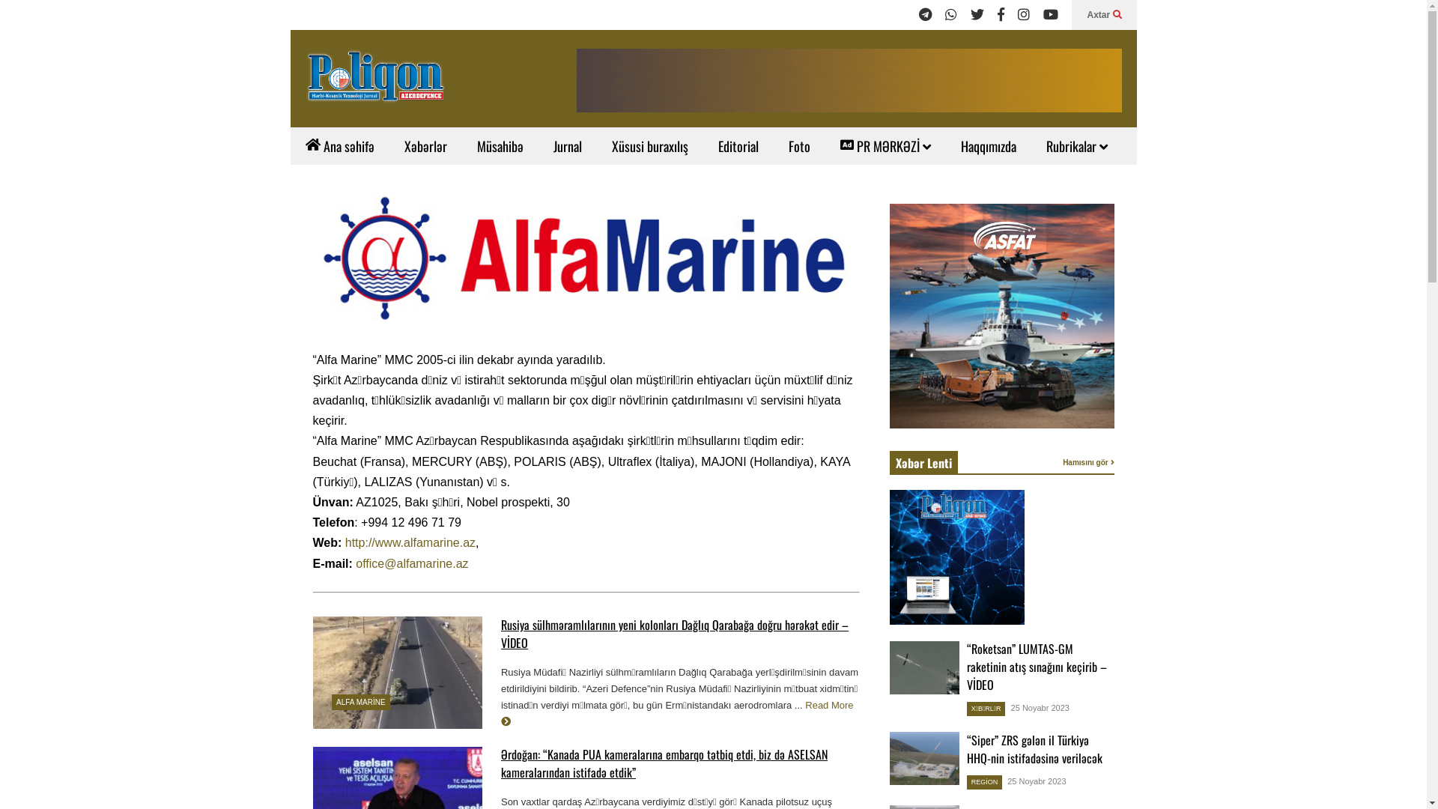  What do you see at coordinates (412, 563) in the screenshot?
I see `office@alfamarine.az` at bounding box center [412, 563].